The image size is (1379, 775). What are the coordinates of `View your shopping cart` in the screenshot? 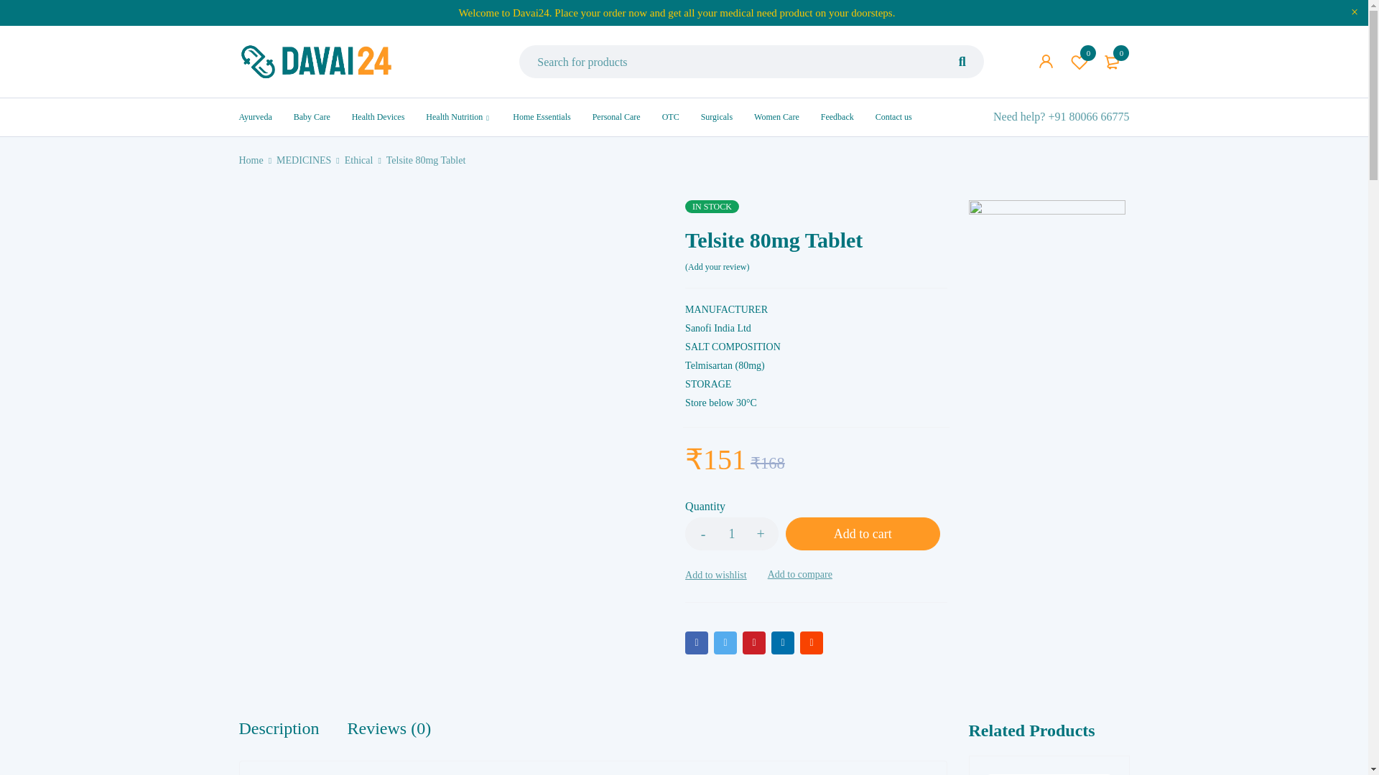 It's located at (1113, 62).